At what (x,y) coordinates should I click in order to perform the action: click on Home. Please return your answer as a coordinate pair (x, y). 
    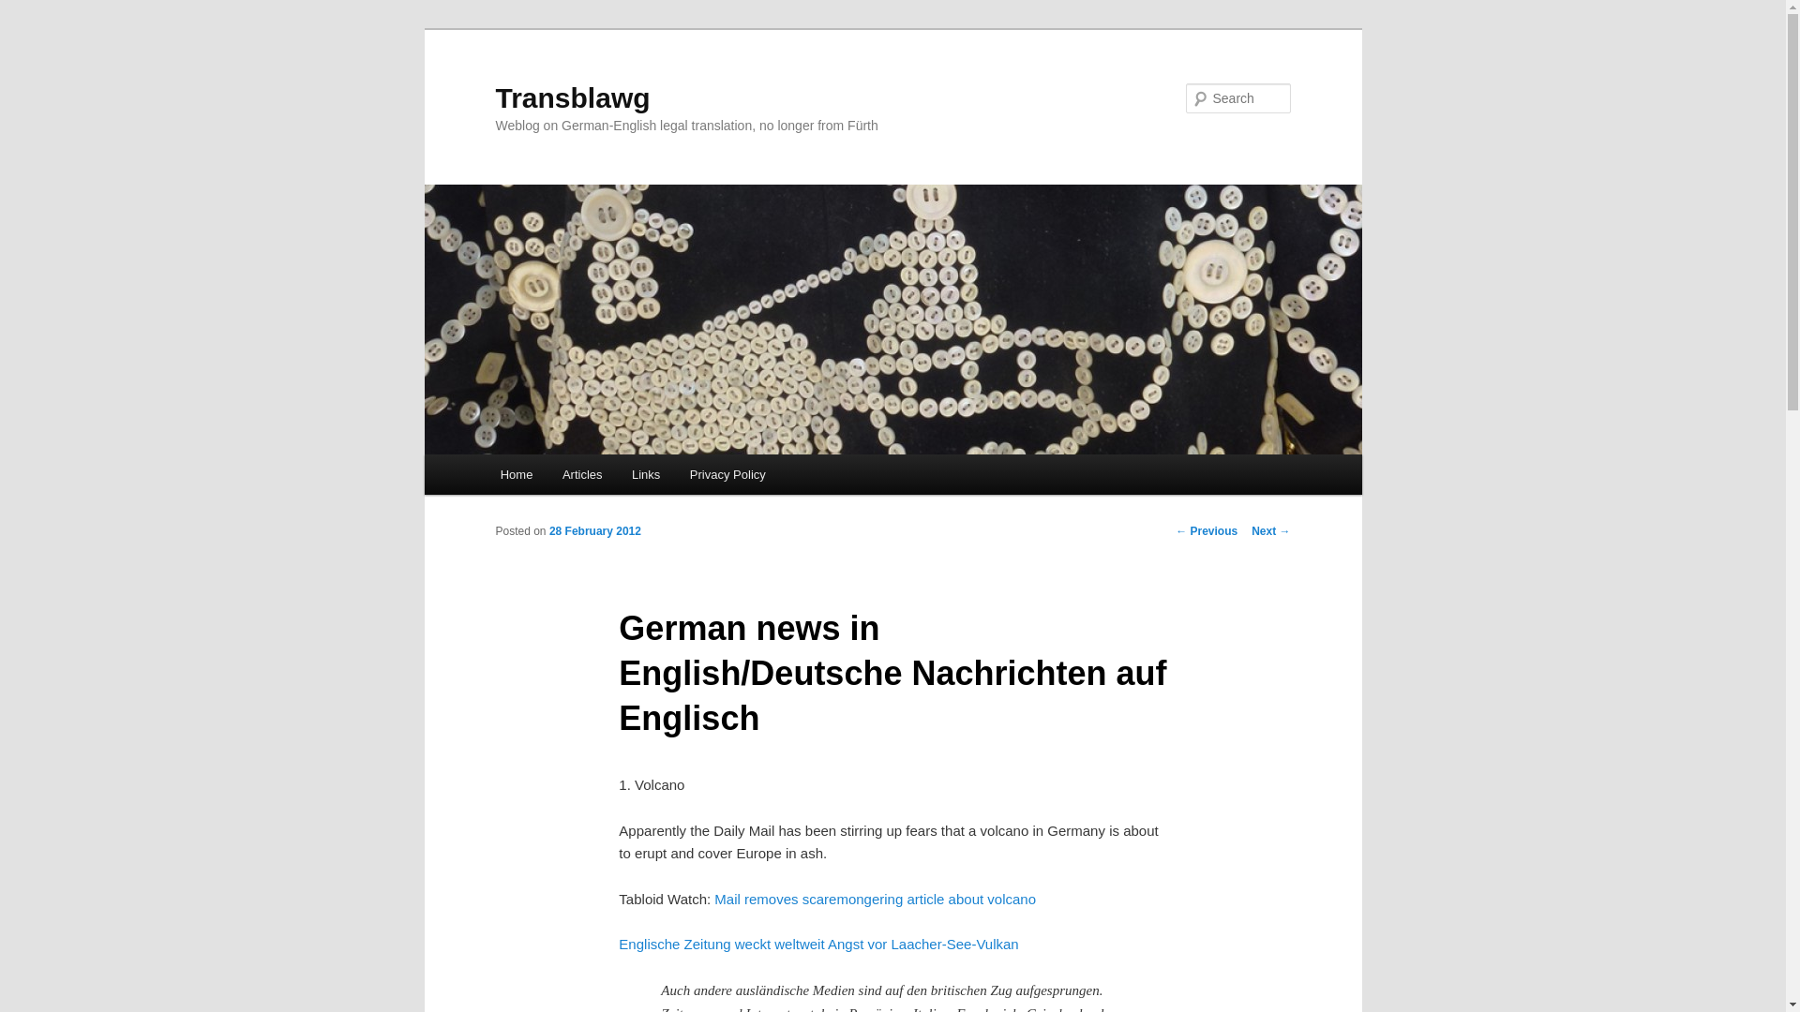
    Looking at the image, I should click on (516, 474).